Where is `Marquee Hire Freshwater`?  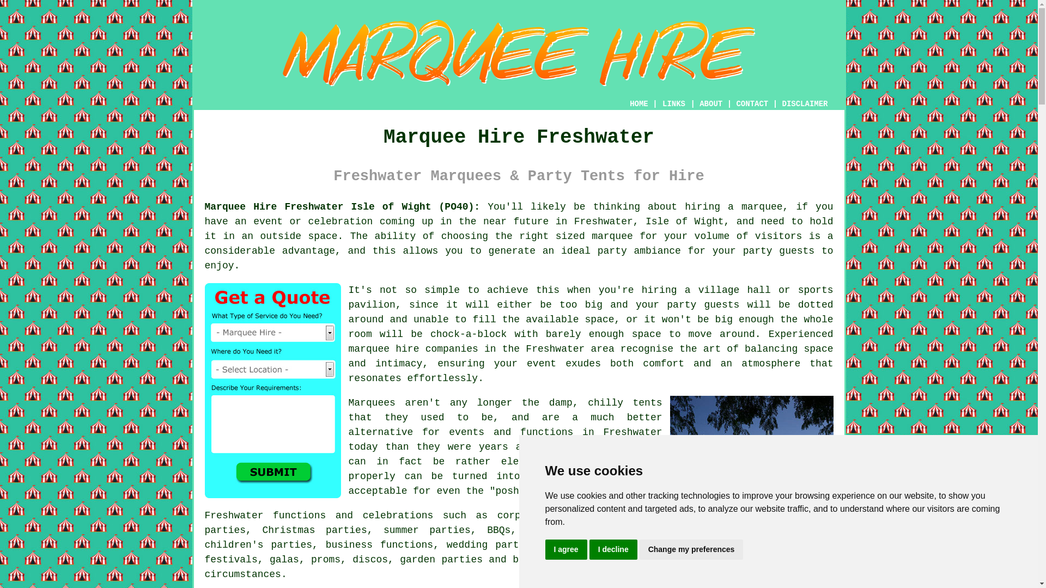
Marquee Hire Freshwater is located at coordinates (519, 53).